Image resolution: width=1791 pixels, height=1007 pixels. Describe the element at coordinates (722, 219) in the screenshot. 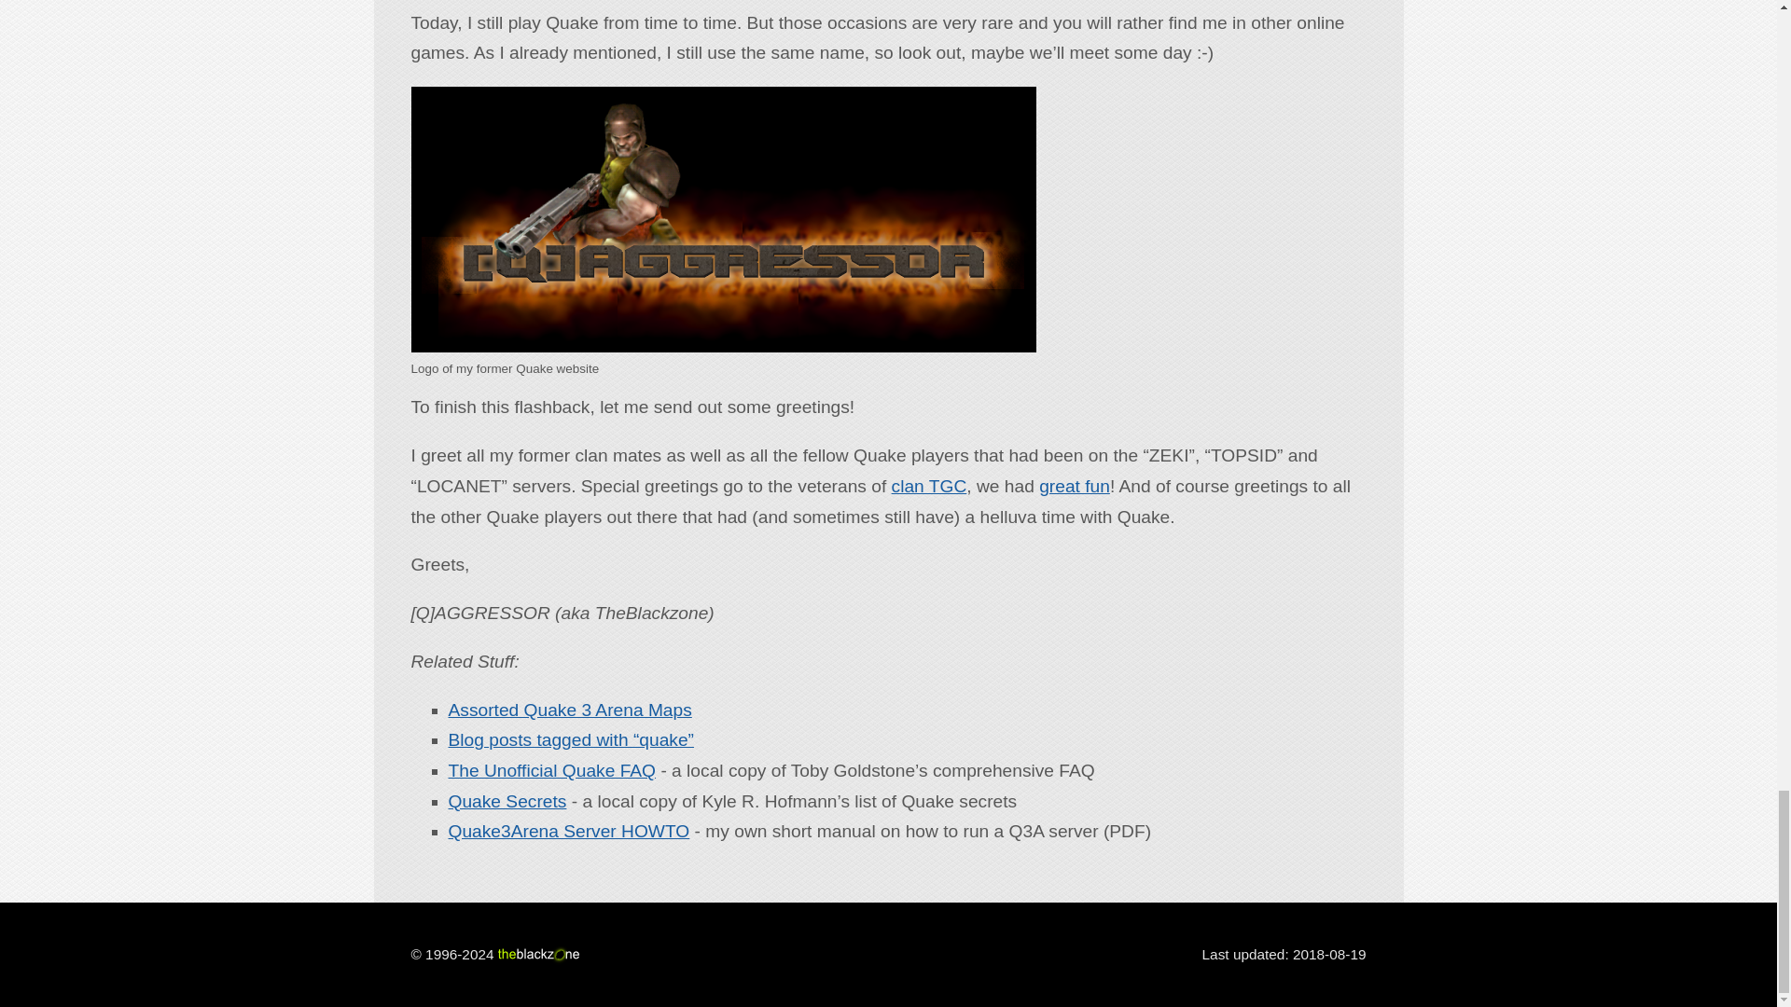

I see `Logo of my former Quake website` at that location.